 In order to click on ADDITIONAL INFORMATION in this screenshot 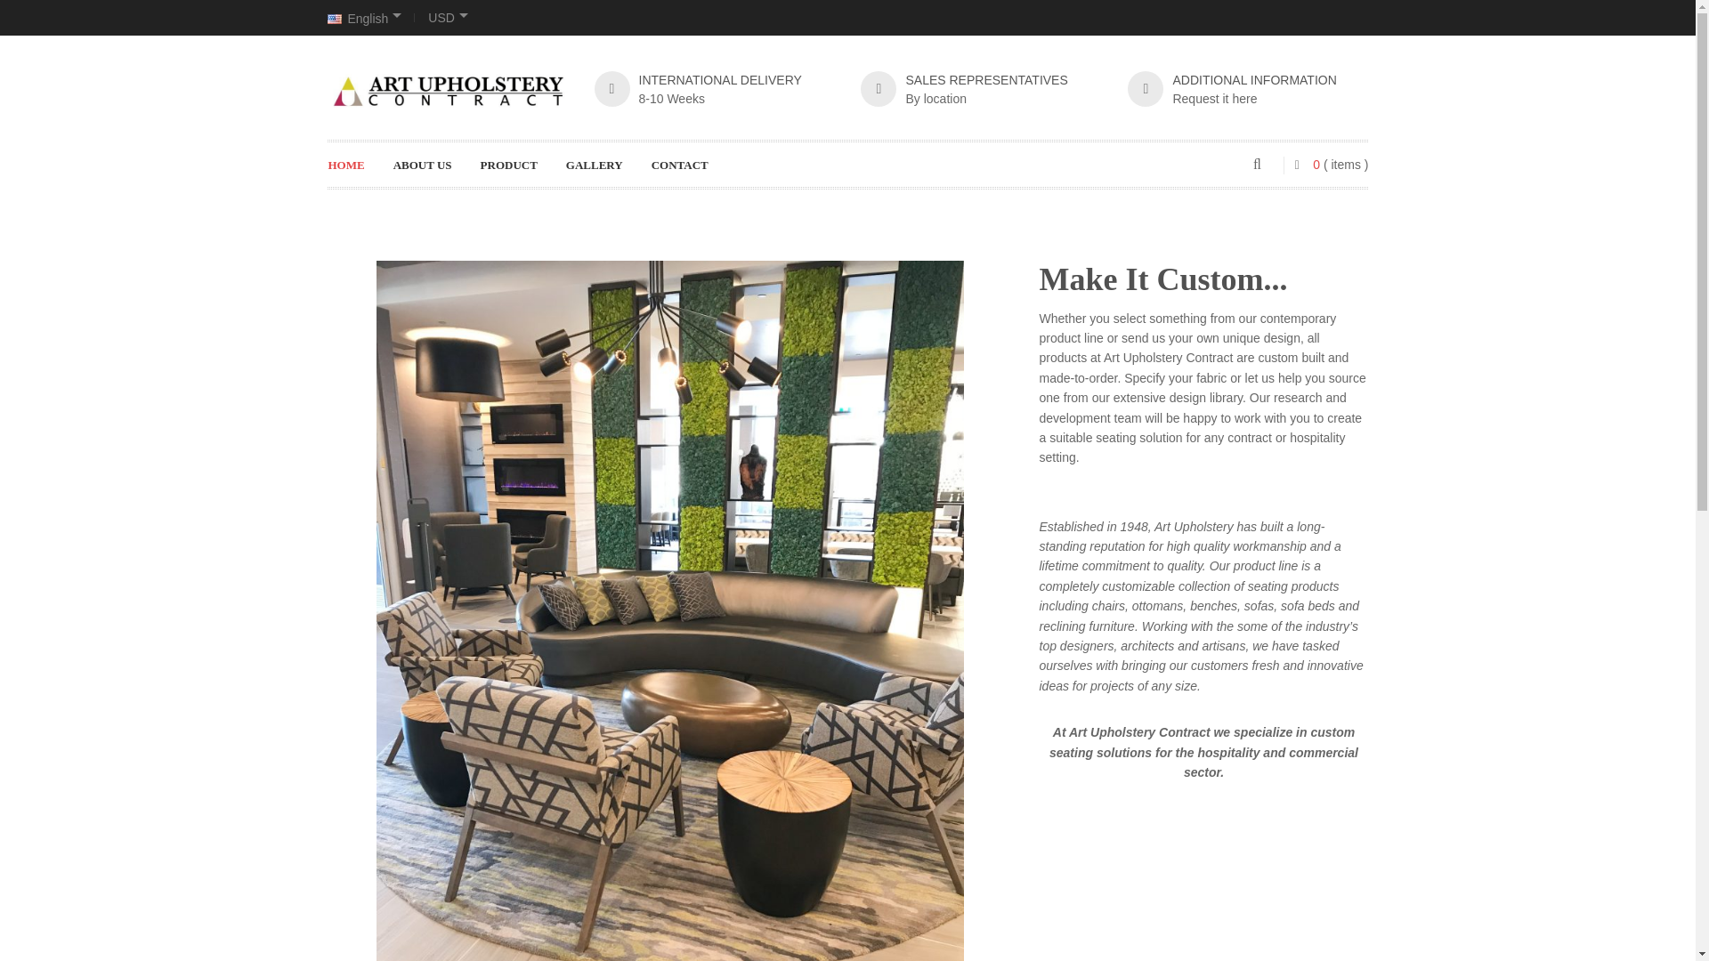, I will do `click(1254, 80)`.